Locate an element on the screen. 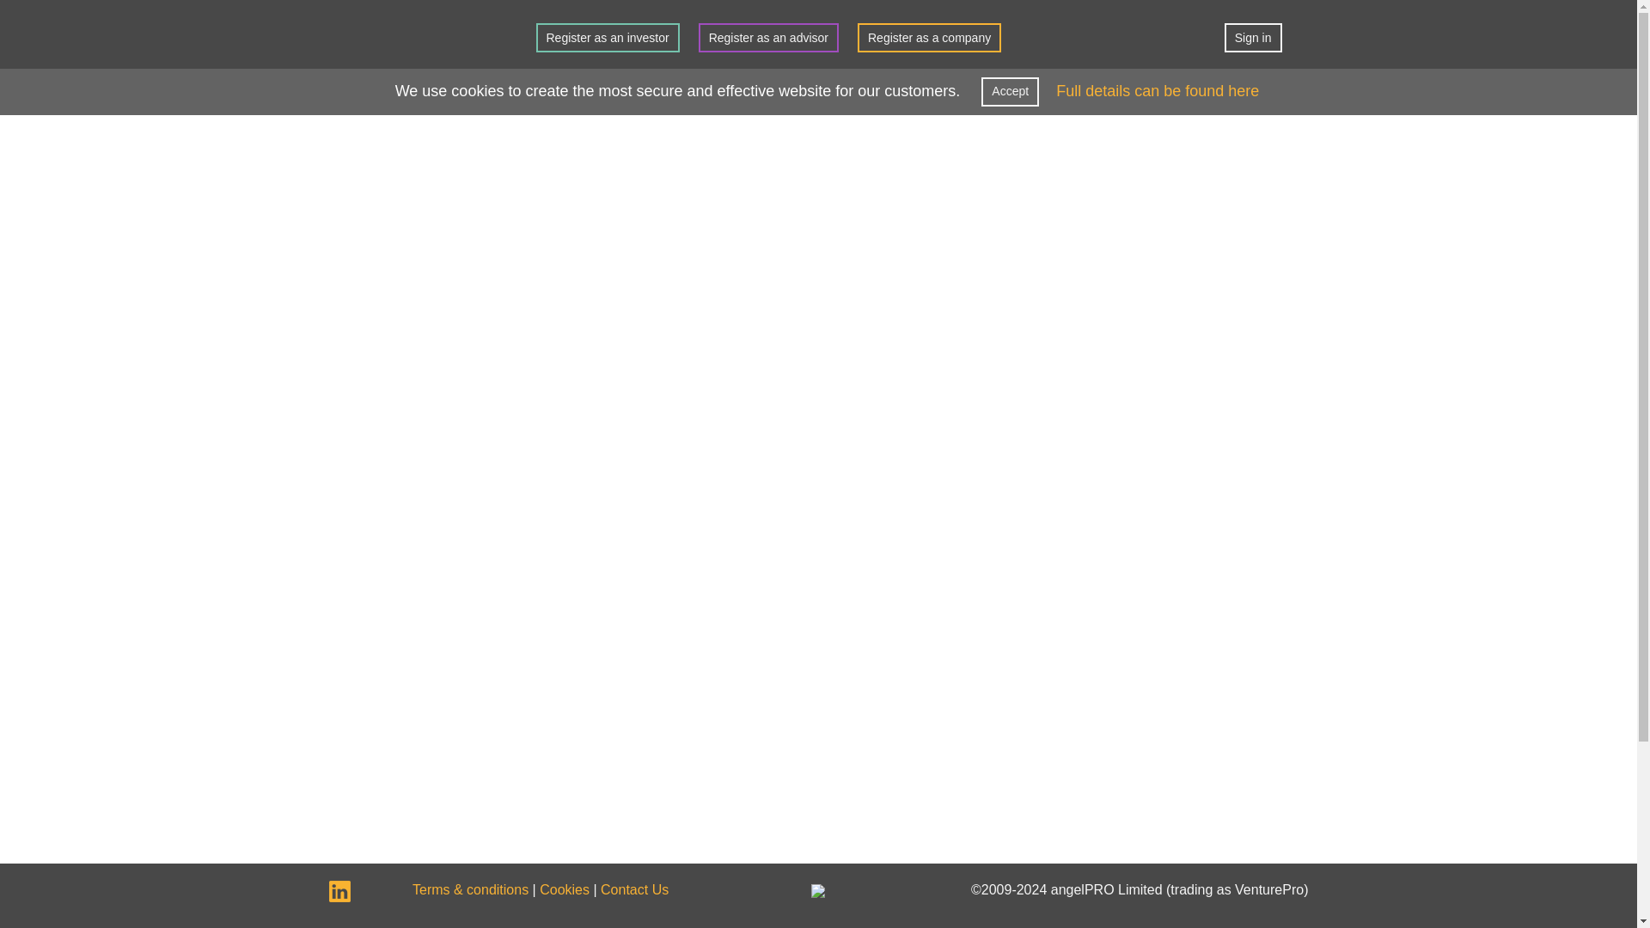  Register as an investor is located at coordinates (608, 38).